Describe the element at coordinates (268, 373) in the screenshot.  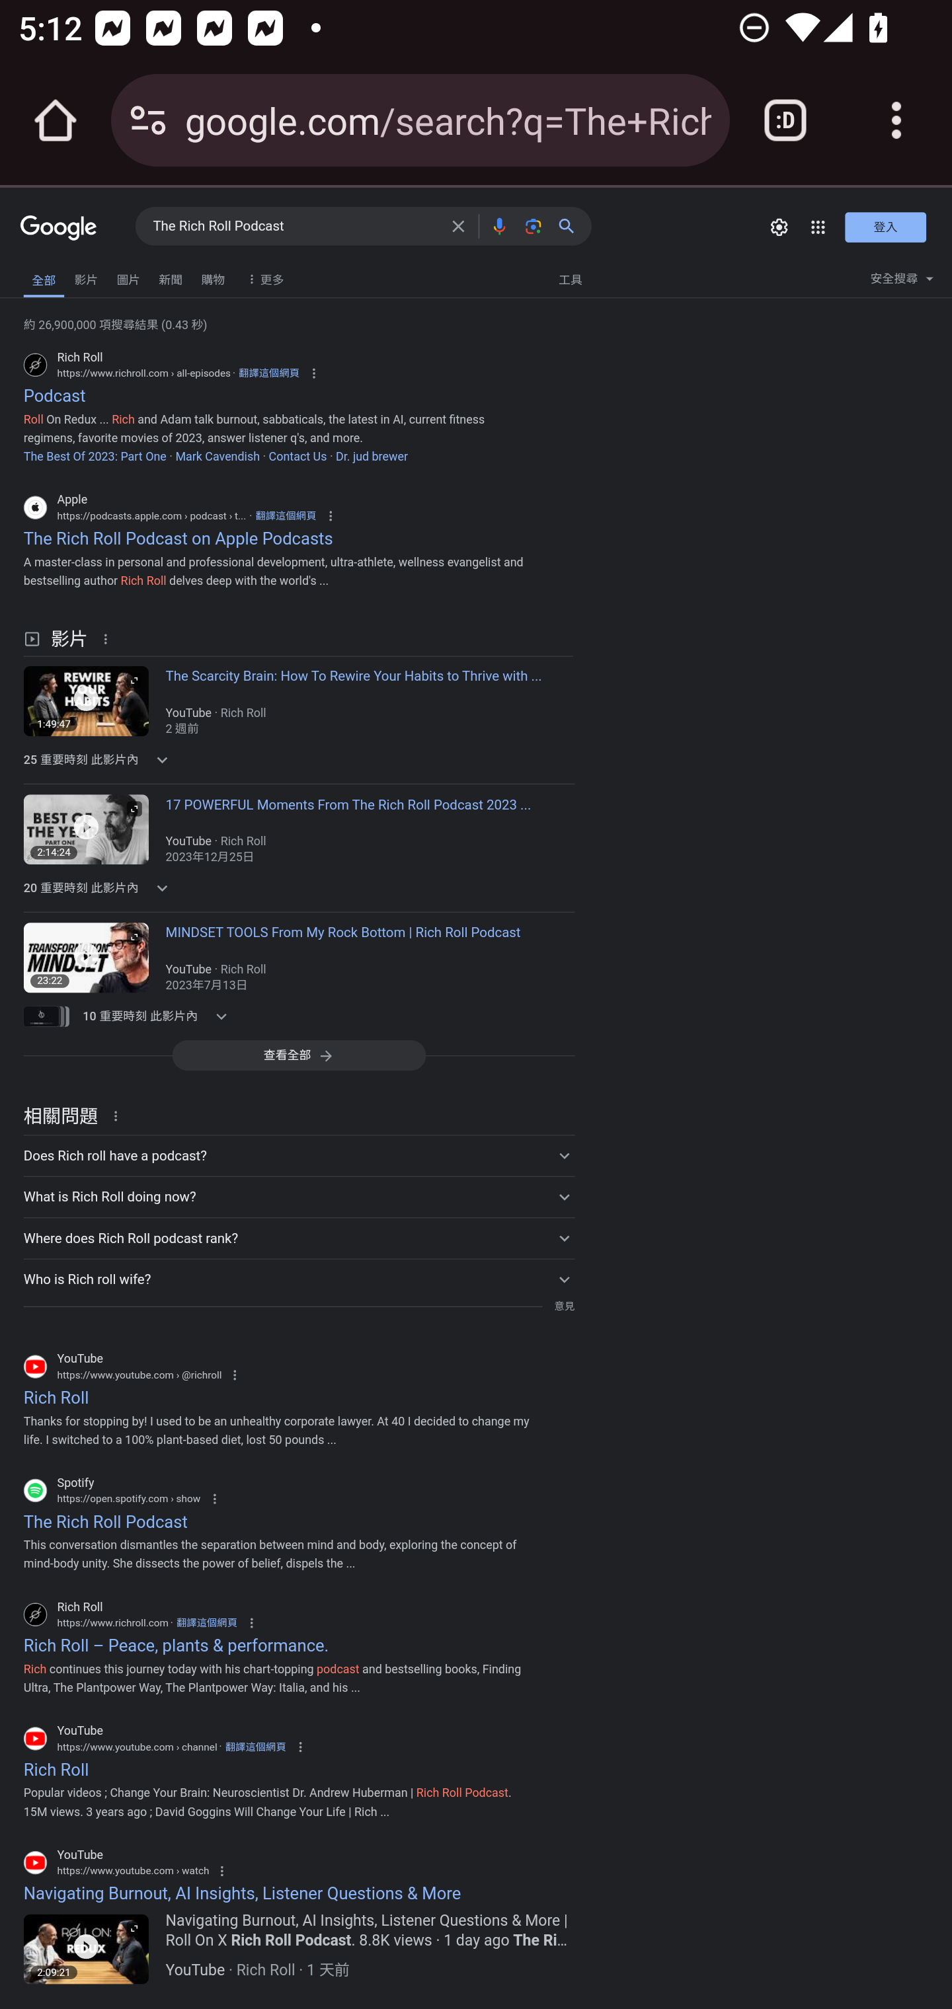
I see `翻譯這個網頁` at that location.